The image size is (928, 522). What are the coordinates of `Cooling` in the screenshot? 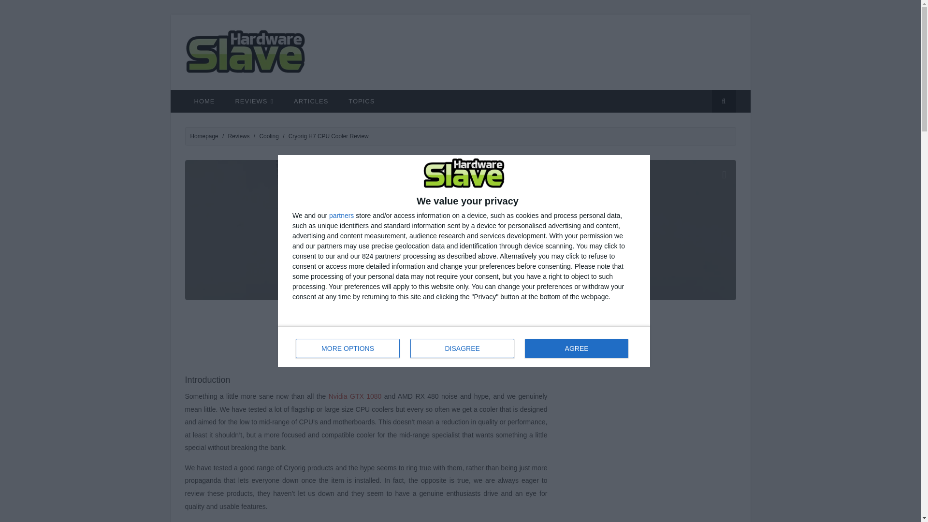 It's located at (269, 136).